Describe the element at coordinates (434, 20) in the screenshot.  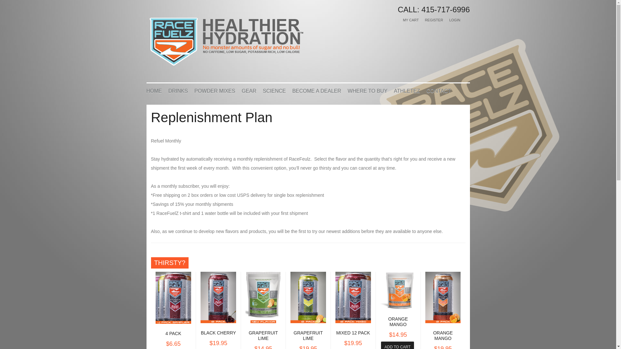
I see `REGISTER` at that location.